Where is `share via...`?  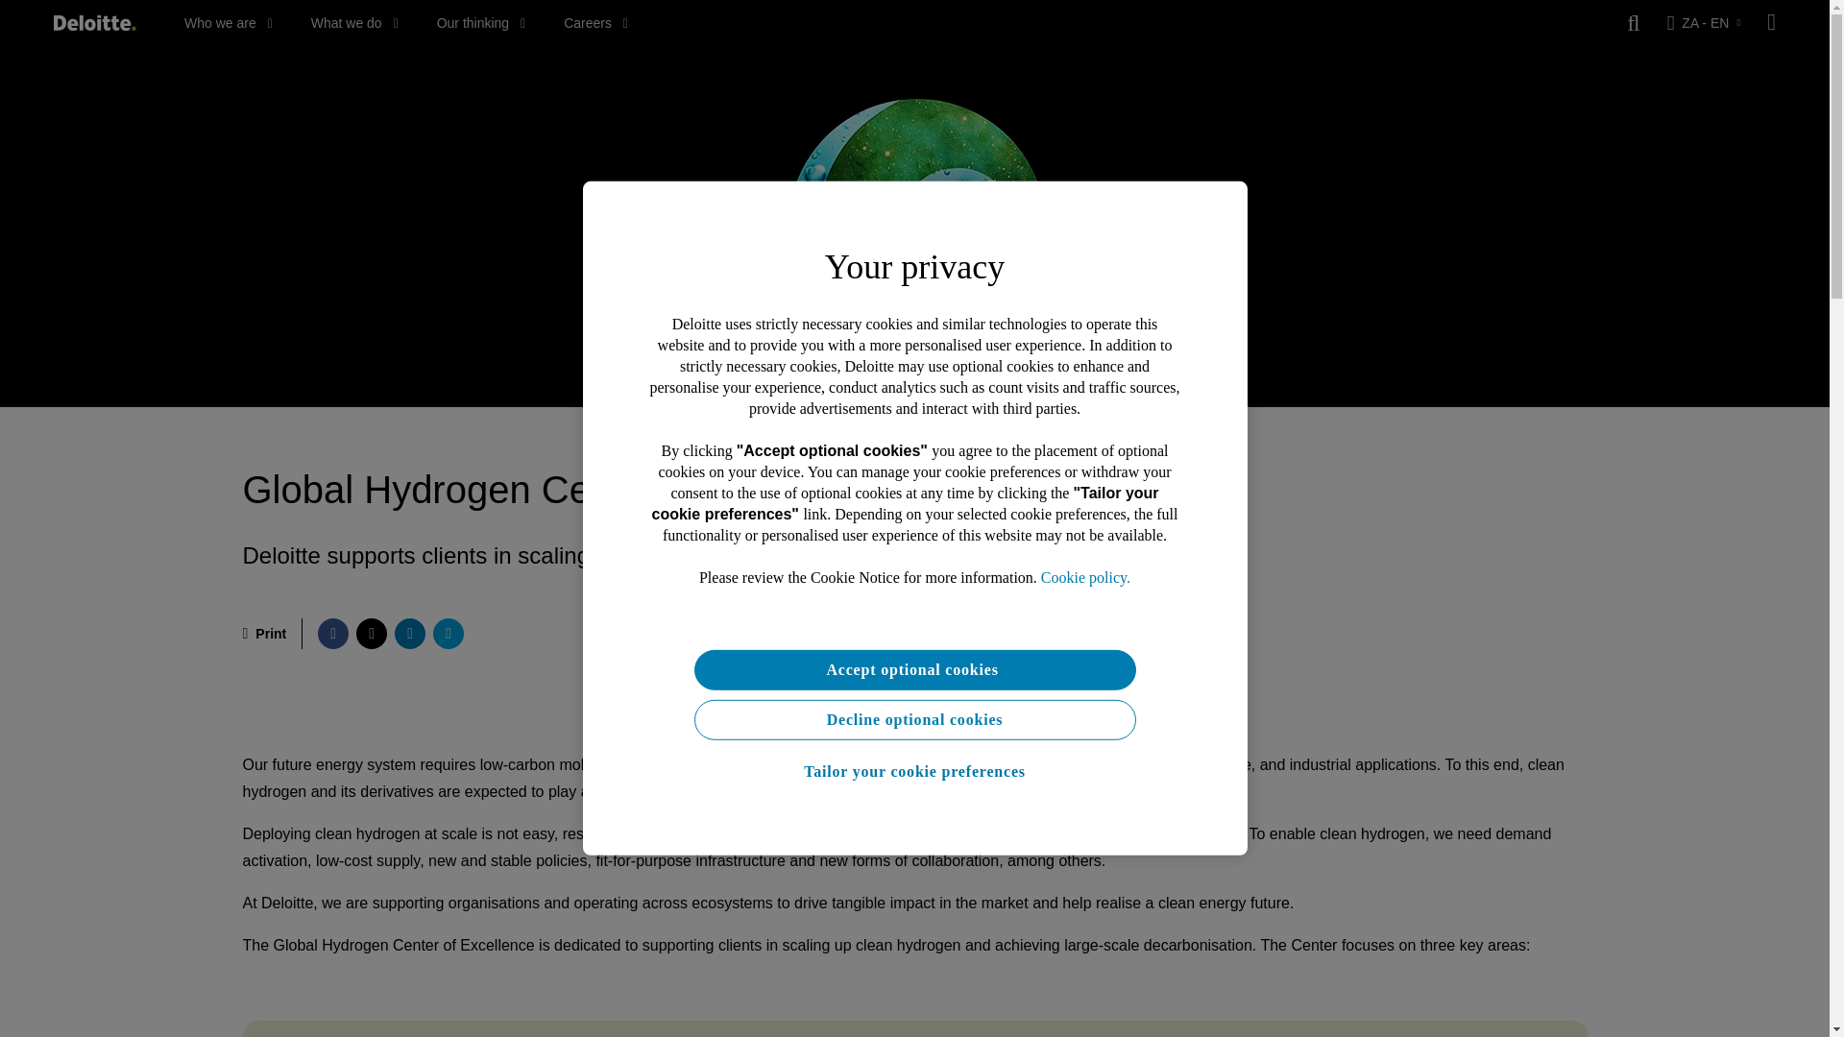
share via... is located at coordinates (449, 634).